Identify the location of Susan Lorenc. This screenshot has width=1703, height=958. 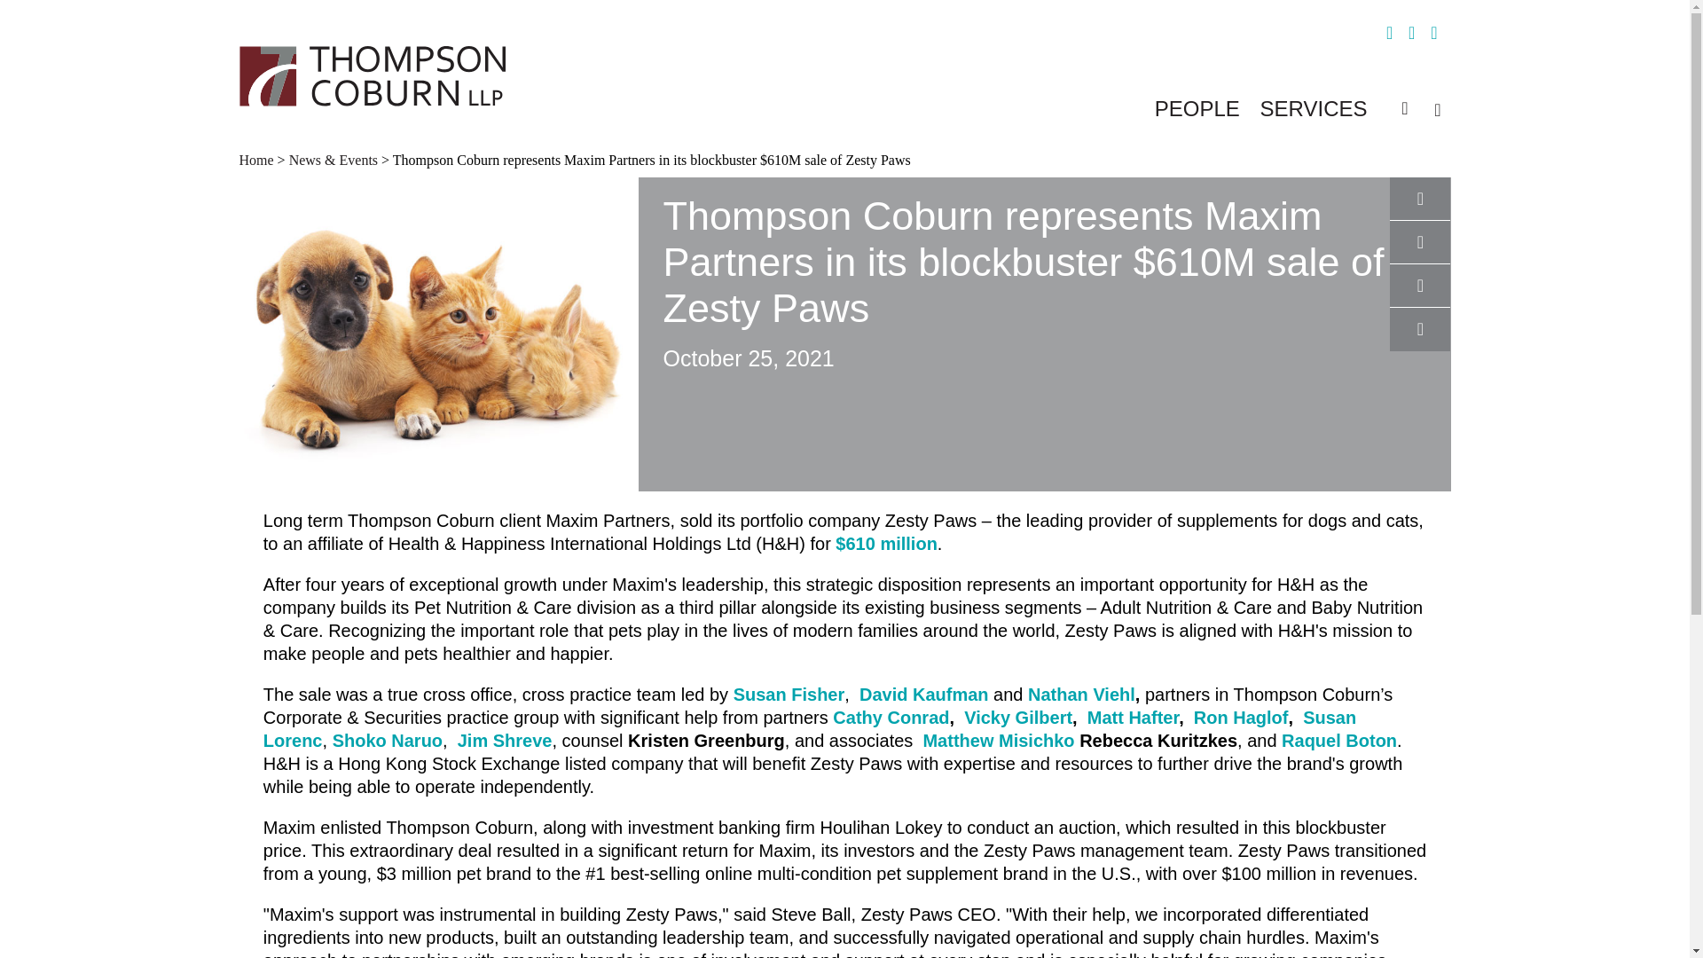
(809, 729).